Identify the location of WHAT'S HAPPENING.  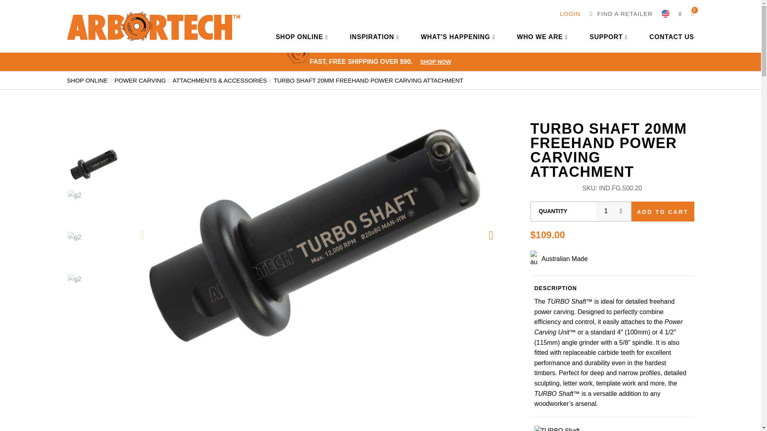
(457, 37).